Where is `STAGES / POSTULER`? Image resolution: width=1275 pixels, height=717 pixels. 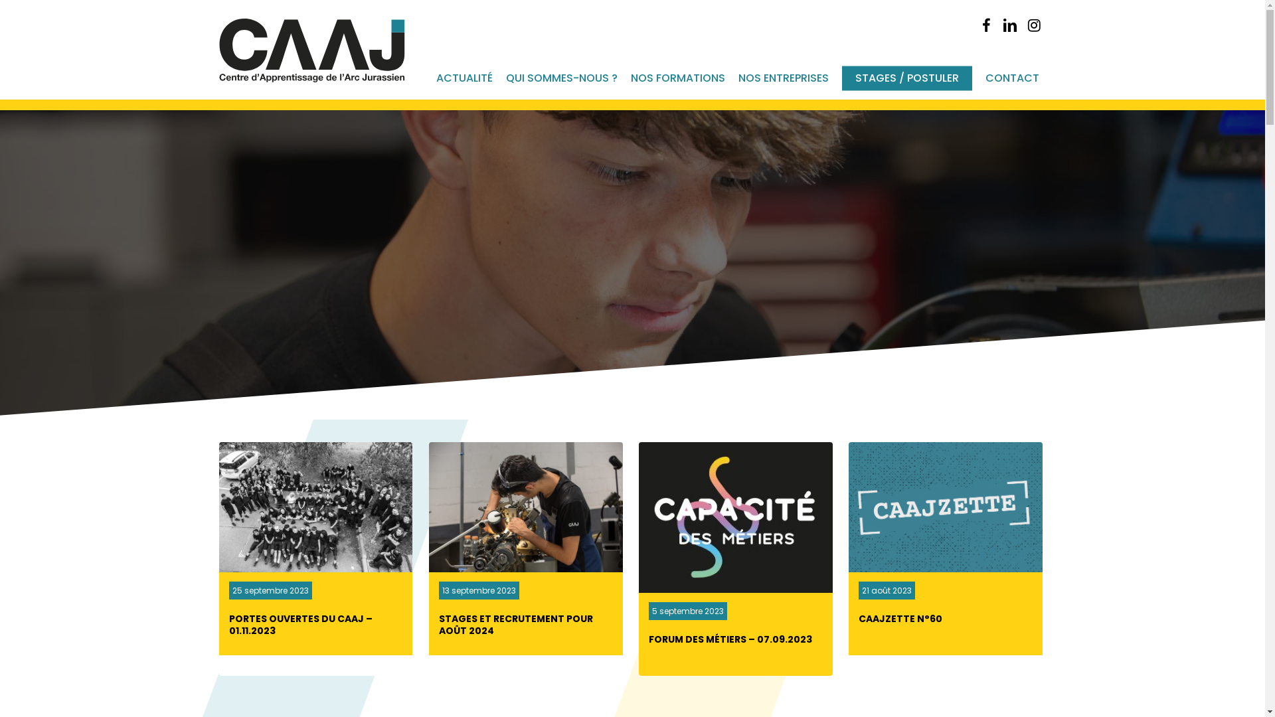
STAGES / POSTULER is located at coordinates (907, 78).